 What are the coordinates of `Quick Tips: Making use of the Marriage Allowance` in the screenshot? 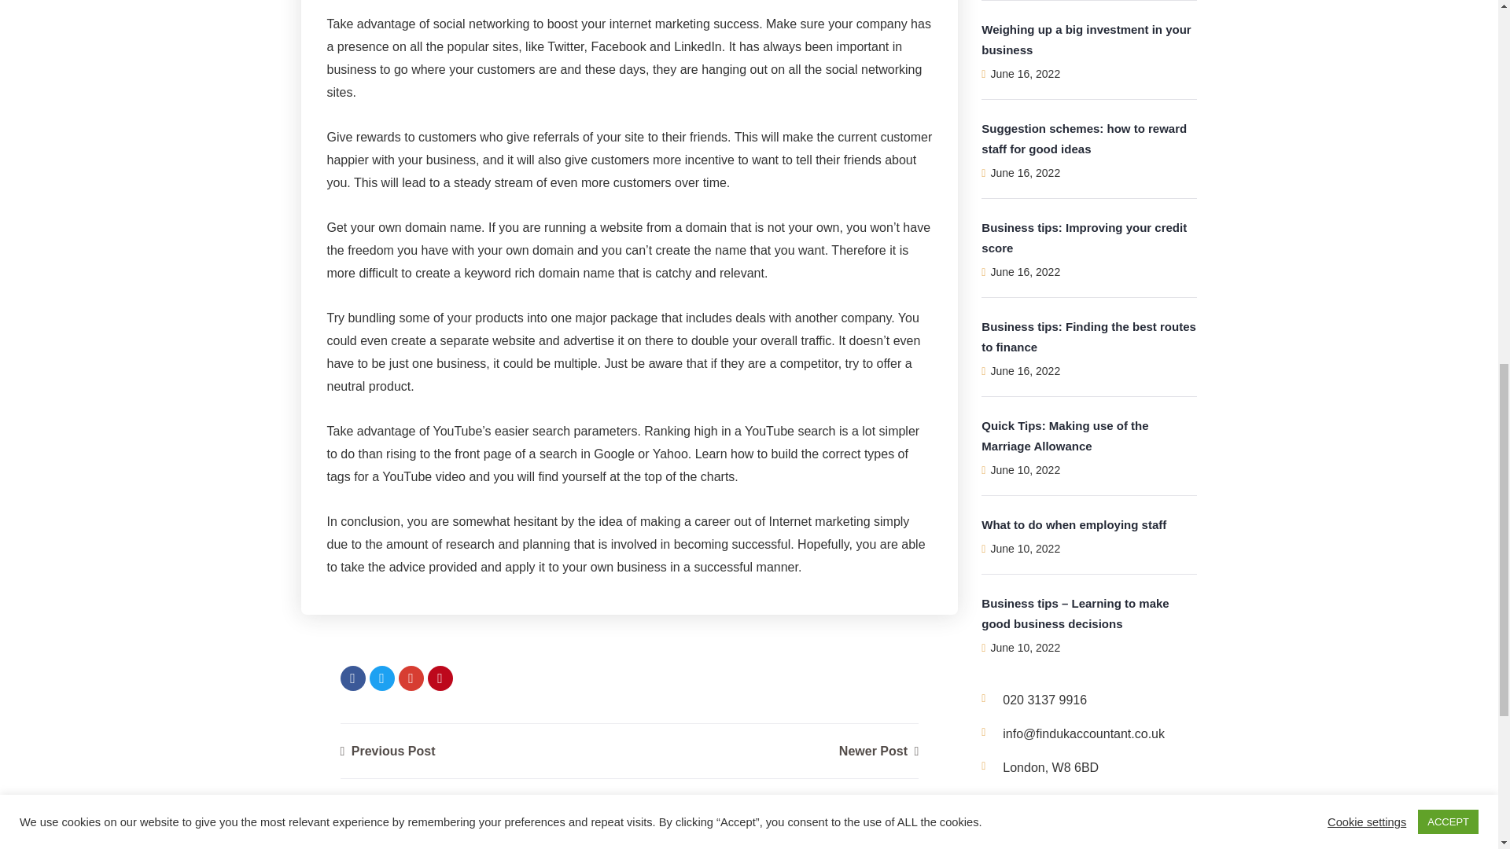 It's located at (1065, 148).